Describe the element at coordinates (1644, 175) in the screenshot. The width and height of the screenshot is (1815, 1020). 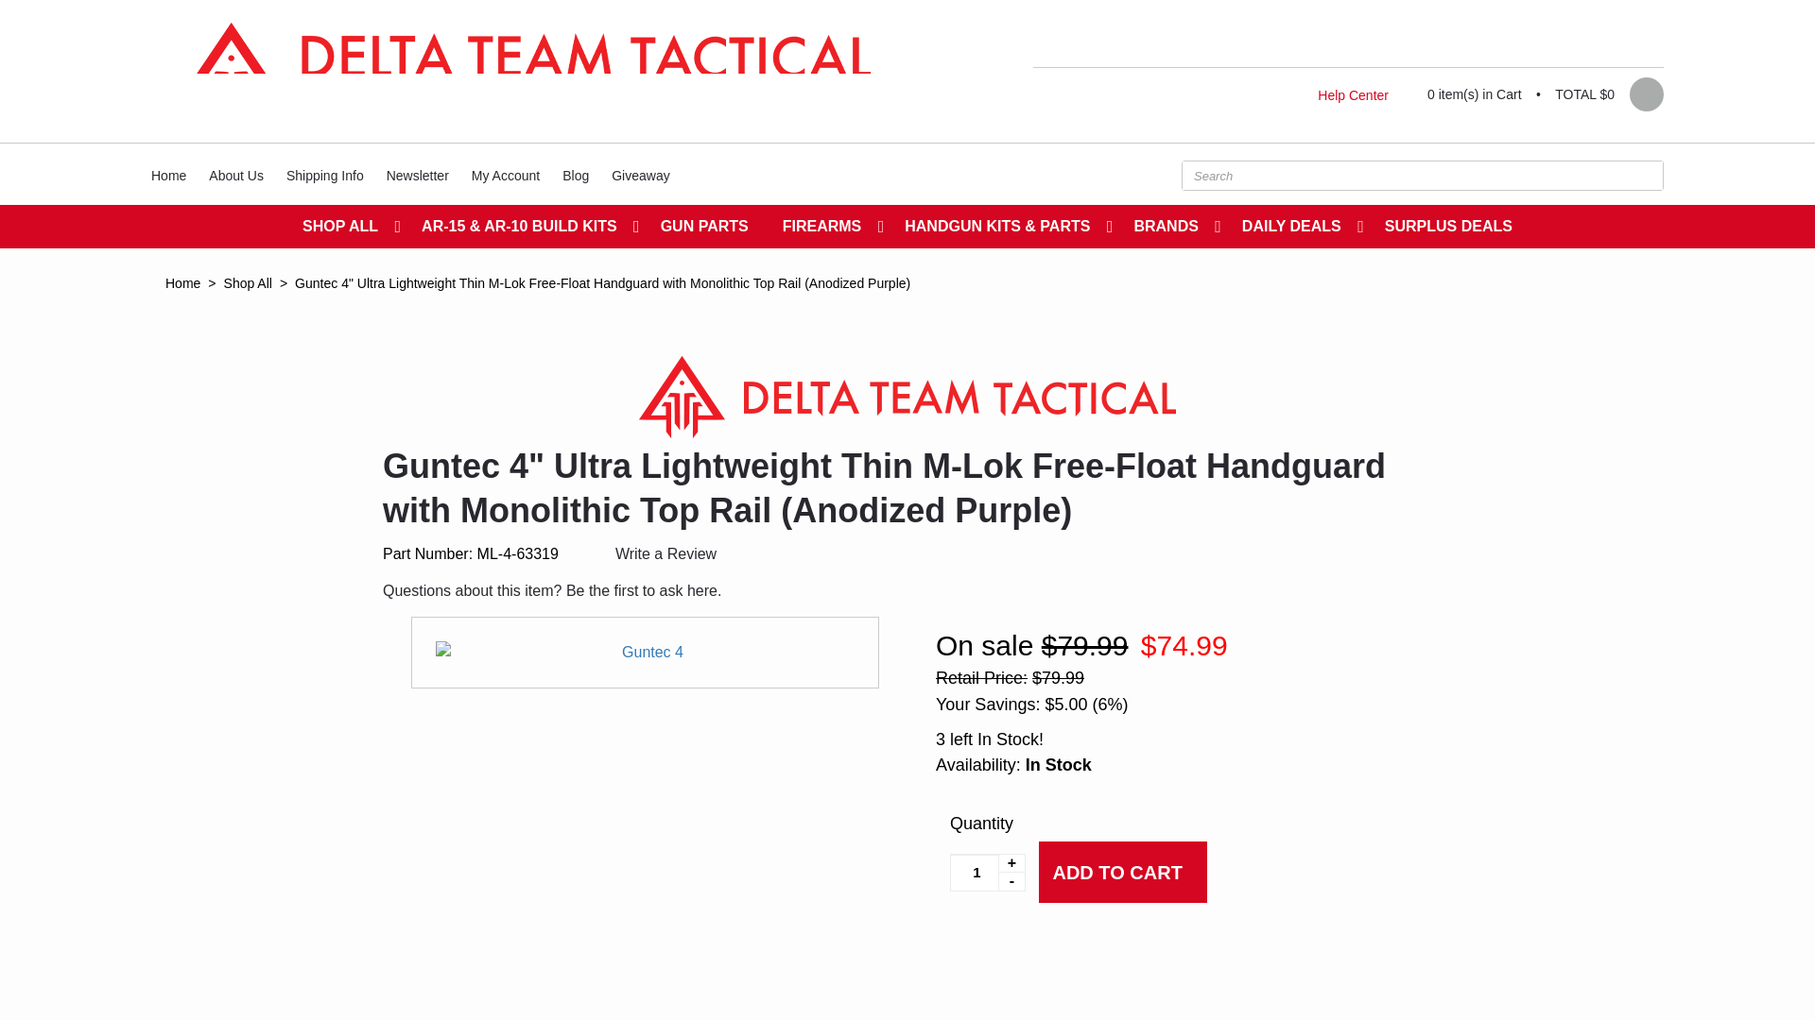
I see `SEARCH ICO` at that location.